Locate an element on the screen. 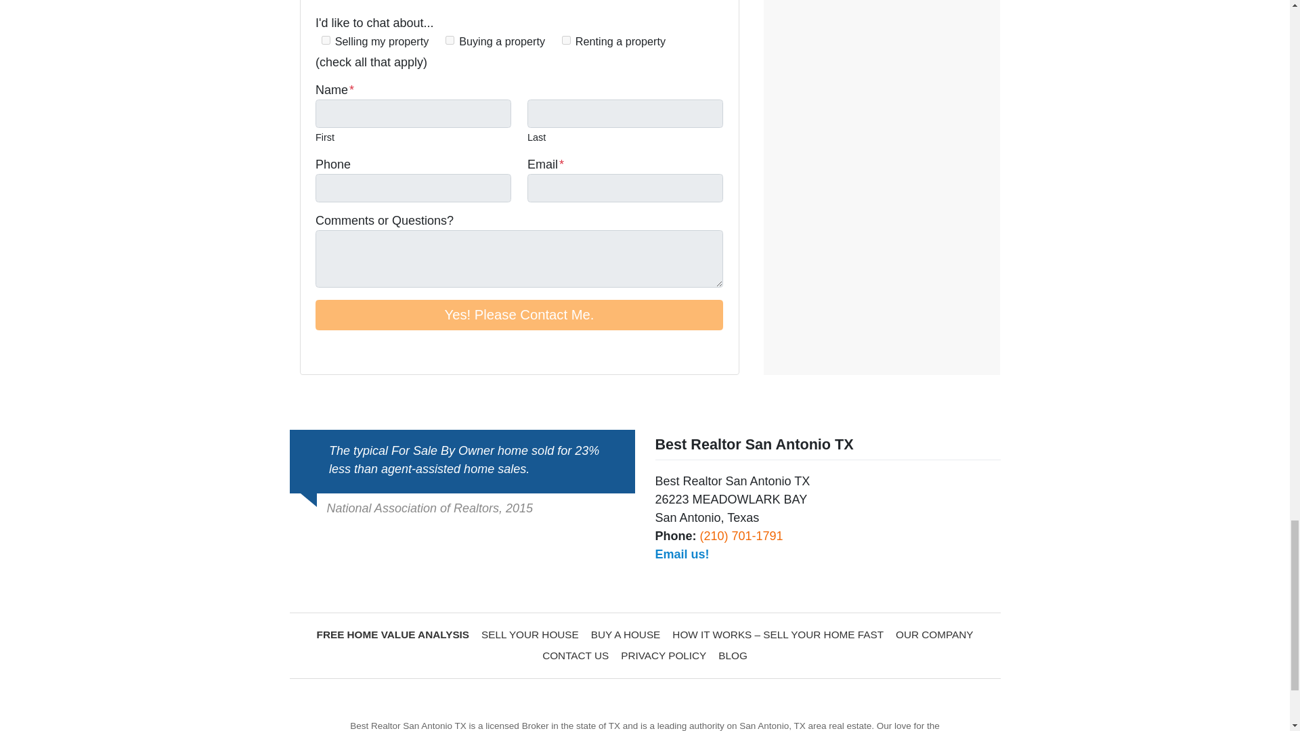  Buying a property is located at coordinates (450, 39).